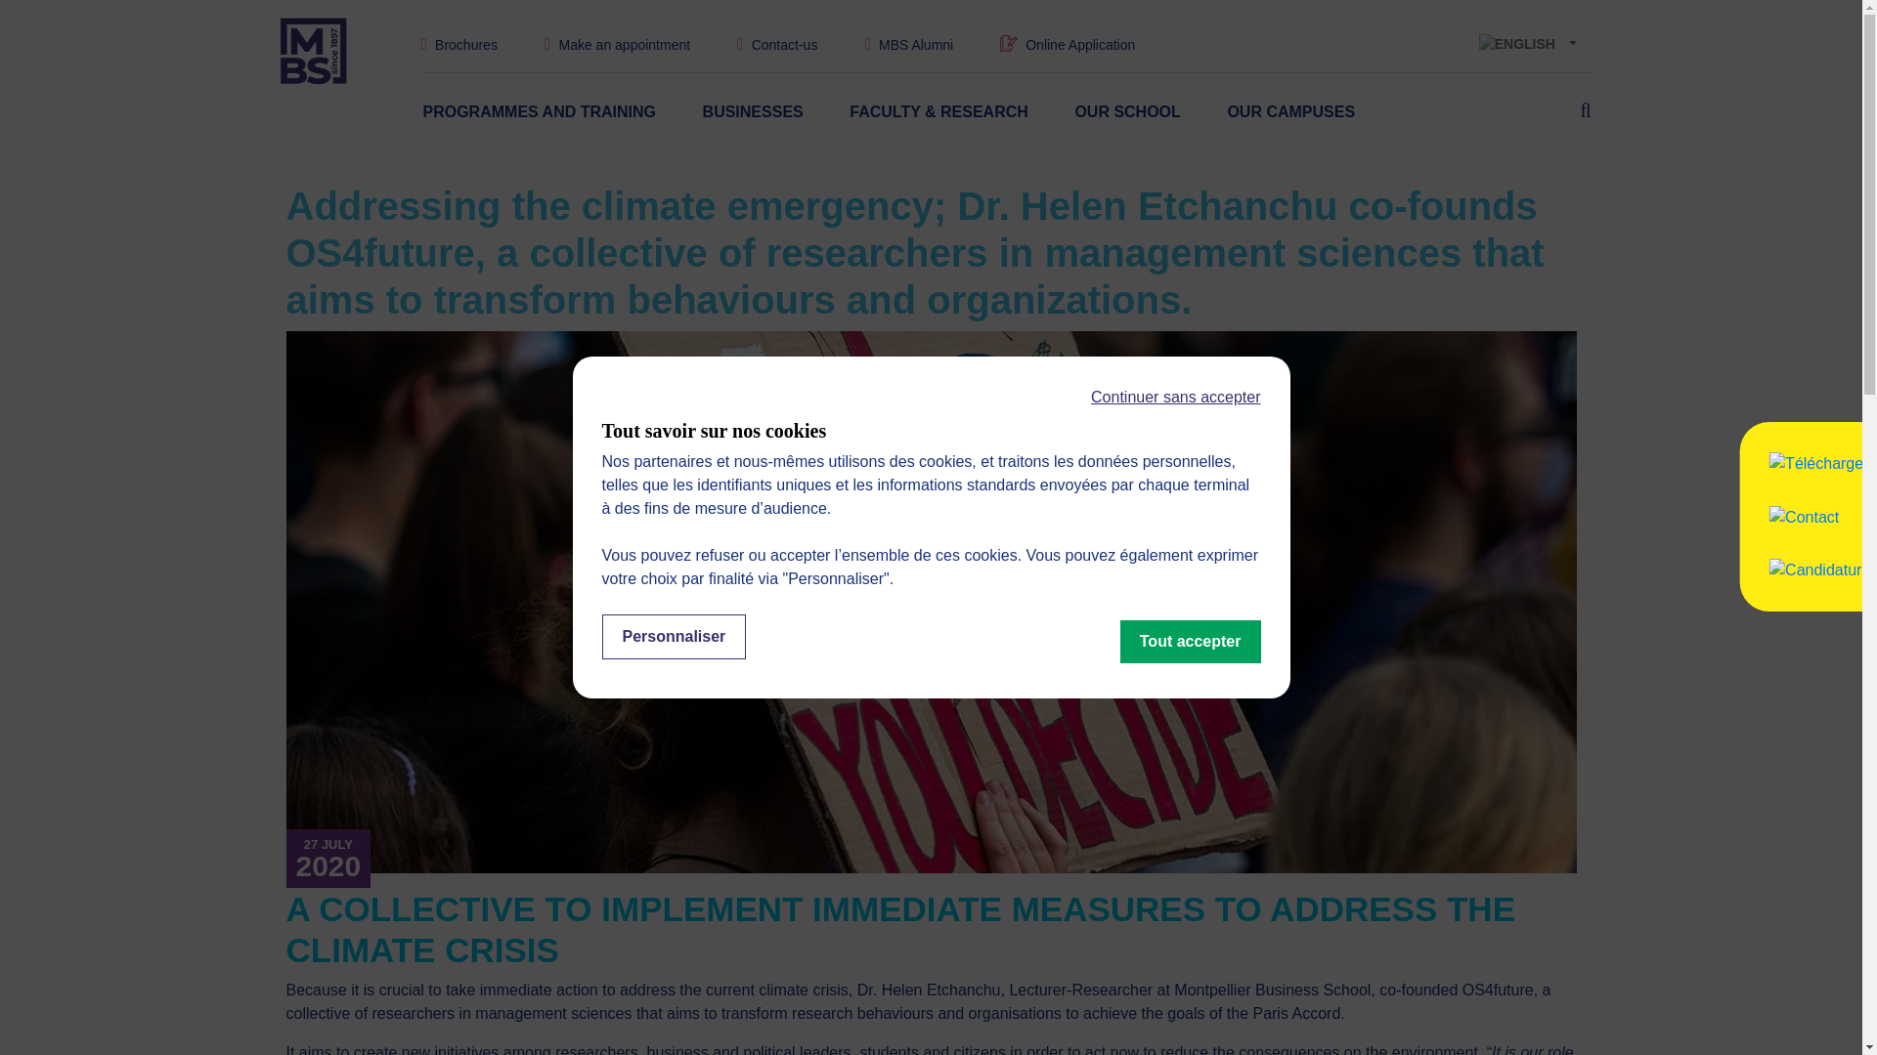 The width and height of the screenshot is (1877, 1055). I want to click on Contact-us, so click(785, 45).